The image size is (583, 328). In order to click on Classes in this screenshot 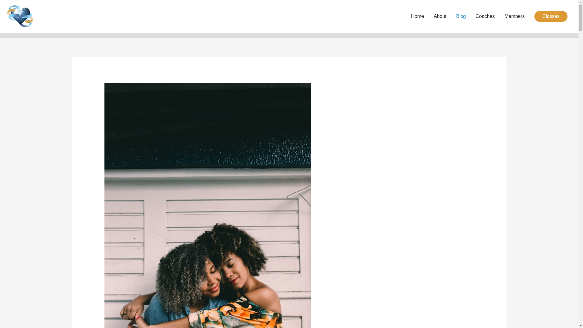, I will do `click(551, 16)`.